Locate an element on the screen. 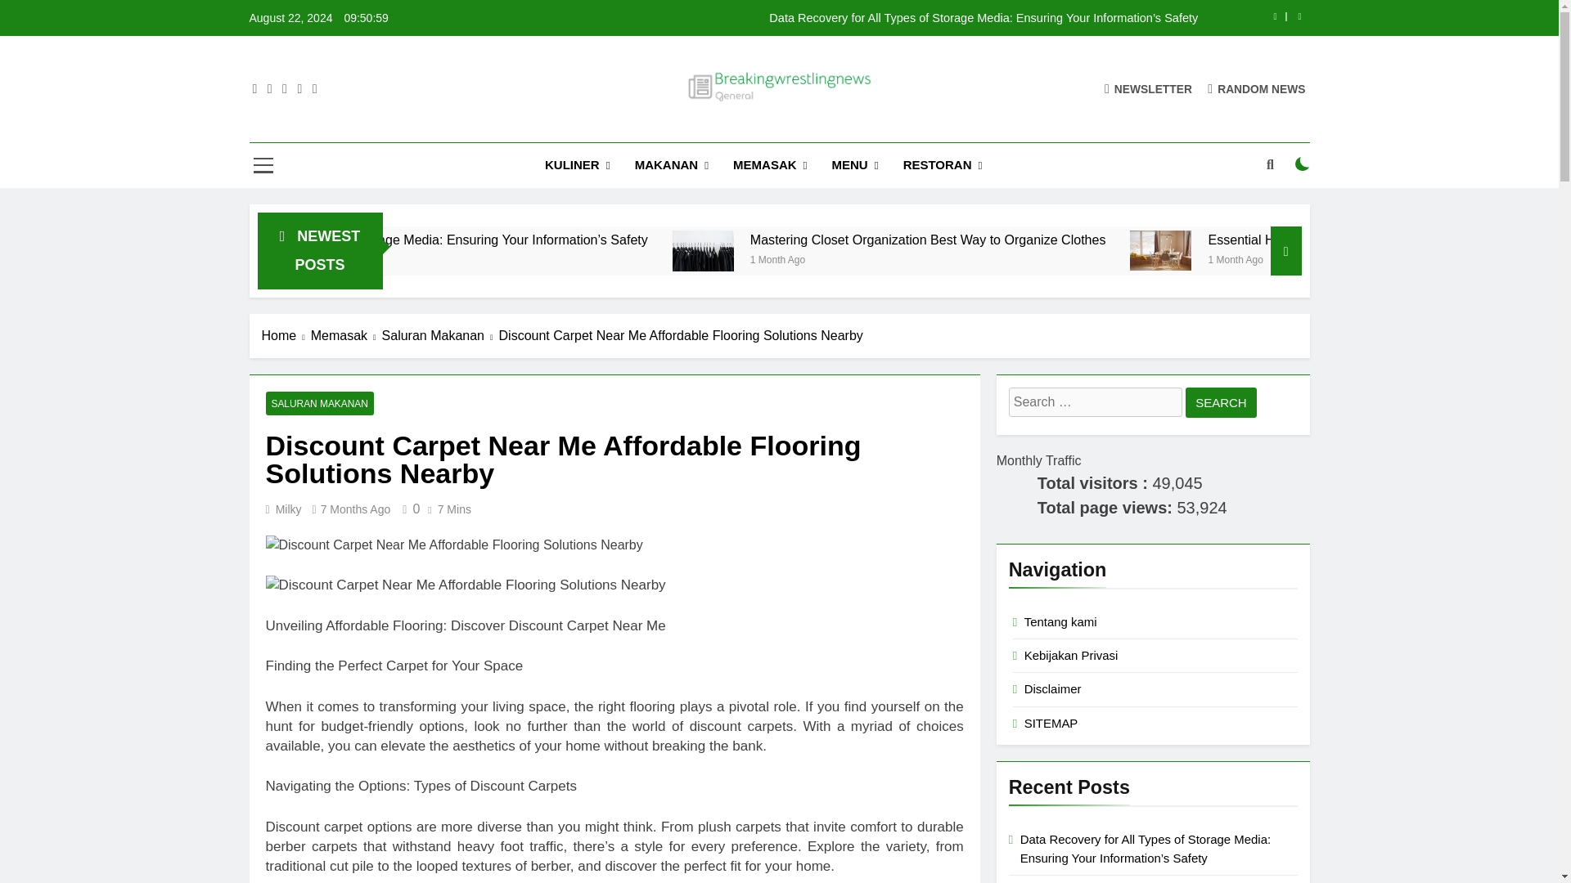 This screenshot has height=883, width=1571. MEMASAK is located at coordinates (769, 165).